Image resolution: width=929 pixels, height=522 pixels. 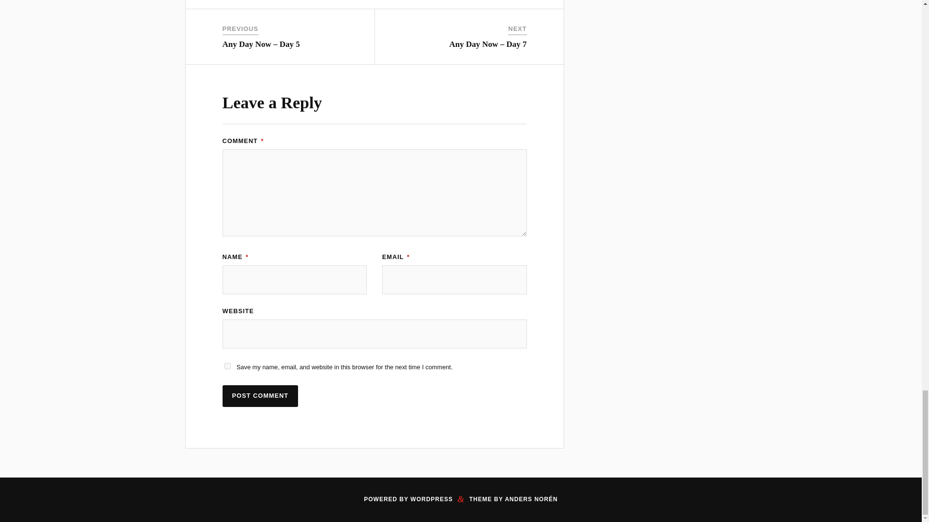 What do you see at coordinates (227, 365) in the screenshot?
I see `yes` at bounding box center [227, 365].